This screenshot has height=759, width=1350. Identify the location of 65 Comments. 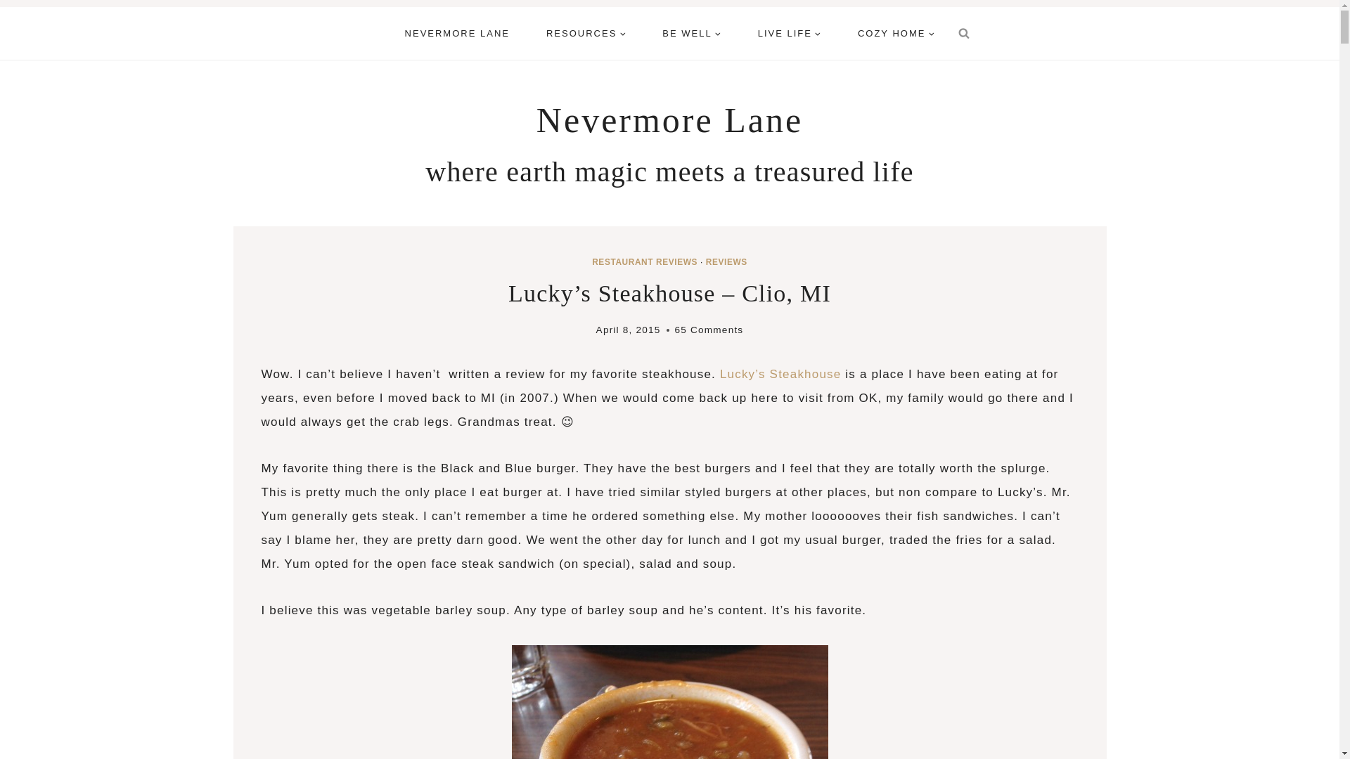
(709, 329).